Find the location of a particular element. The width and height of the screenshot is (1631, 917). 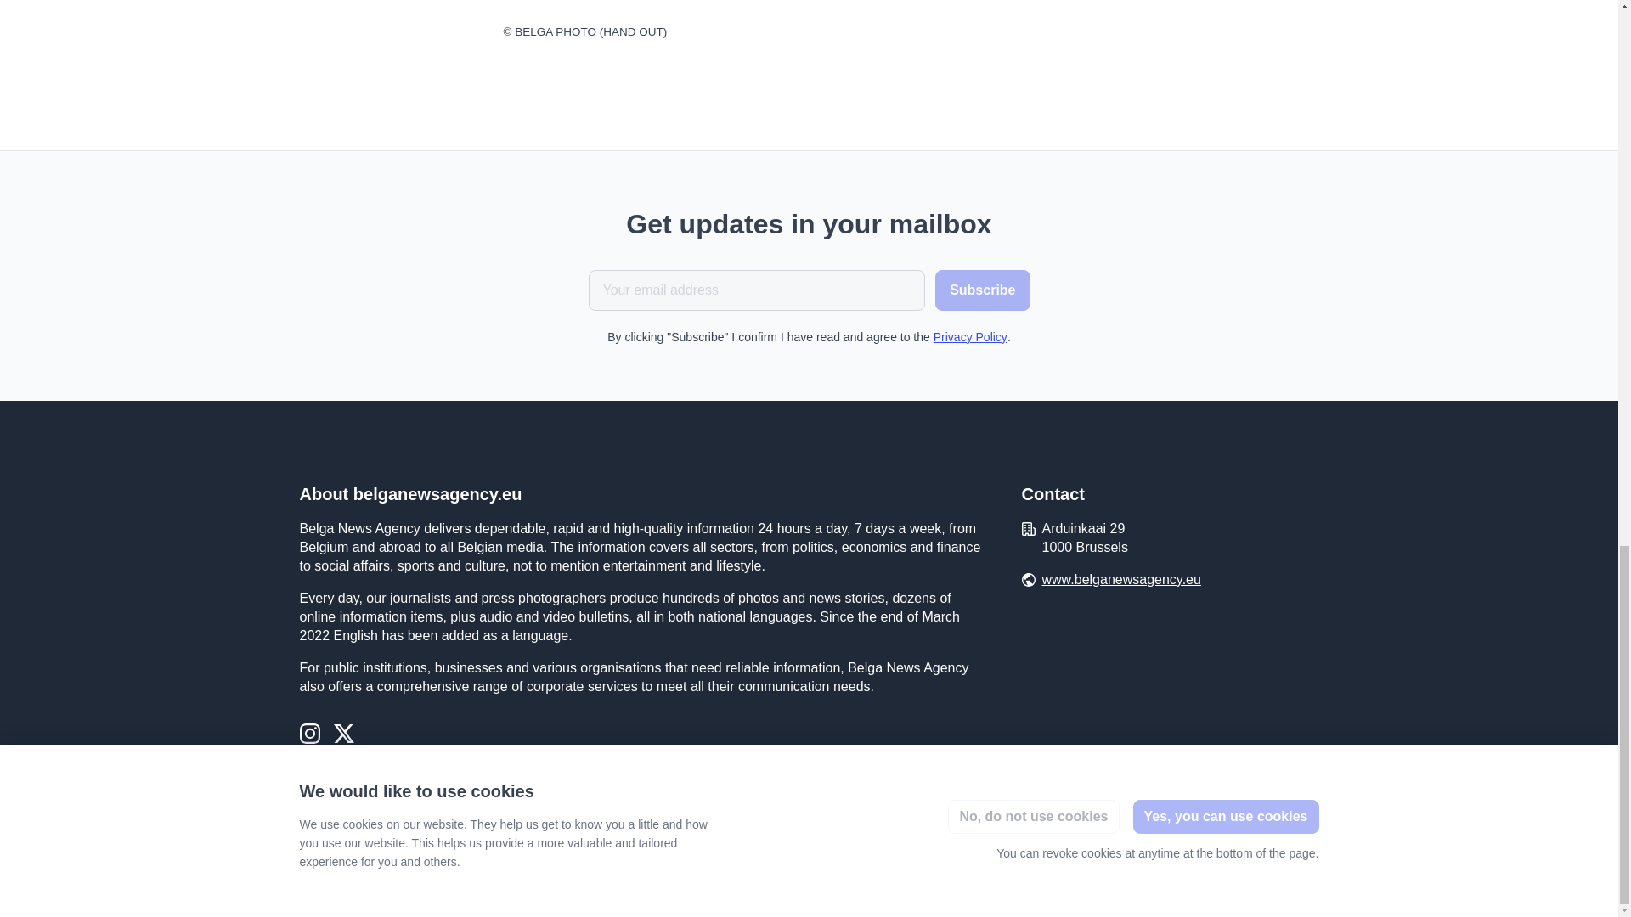

www.belganewsagency.eu is located at coordinates (1121, 579).